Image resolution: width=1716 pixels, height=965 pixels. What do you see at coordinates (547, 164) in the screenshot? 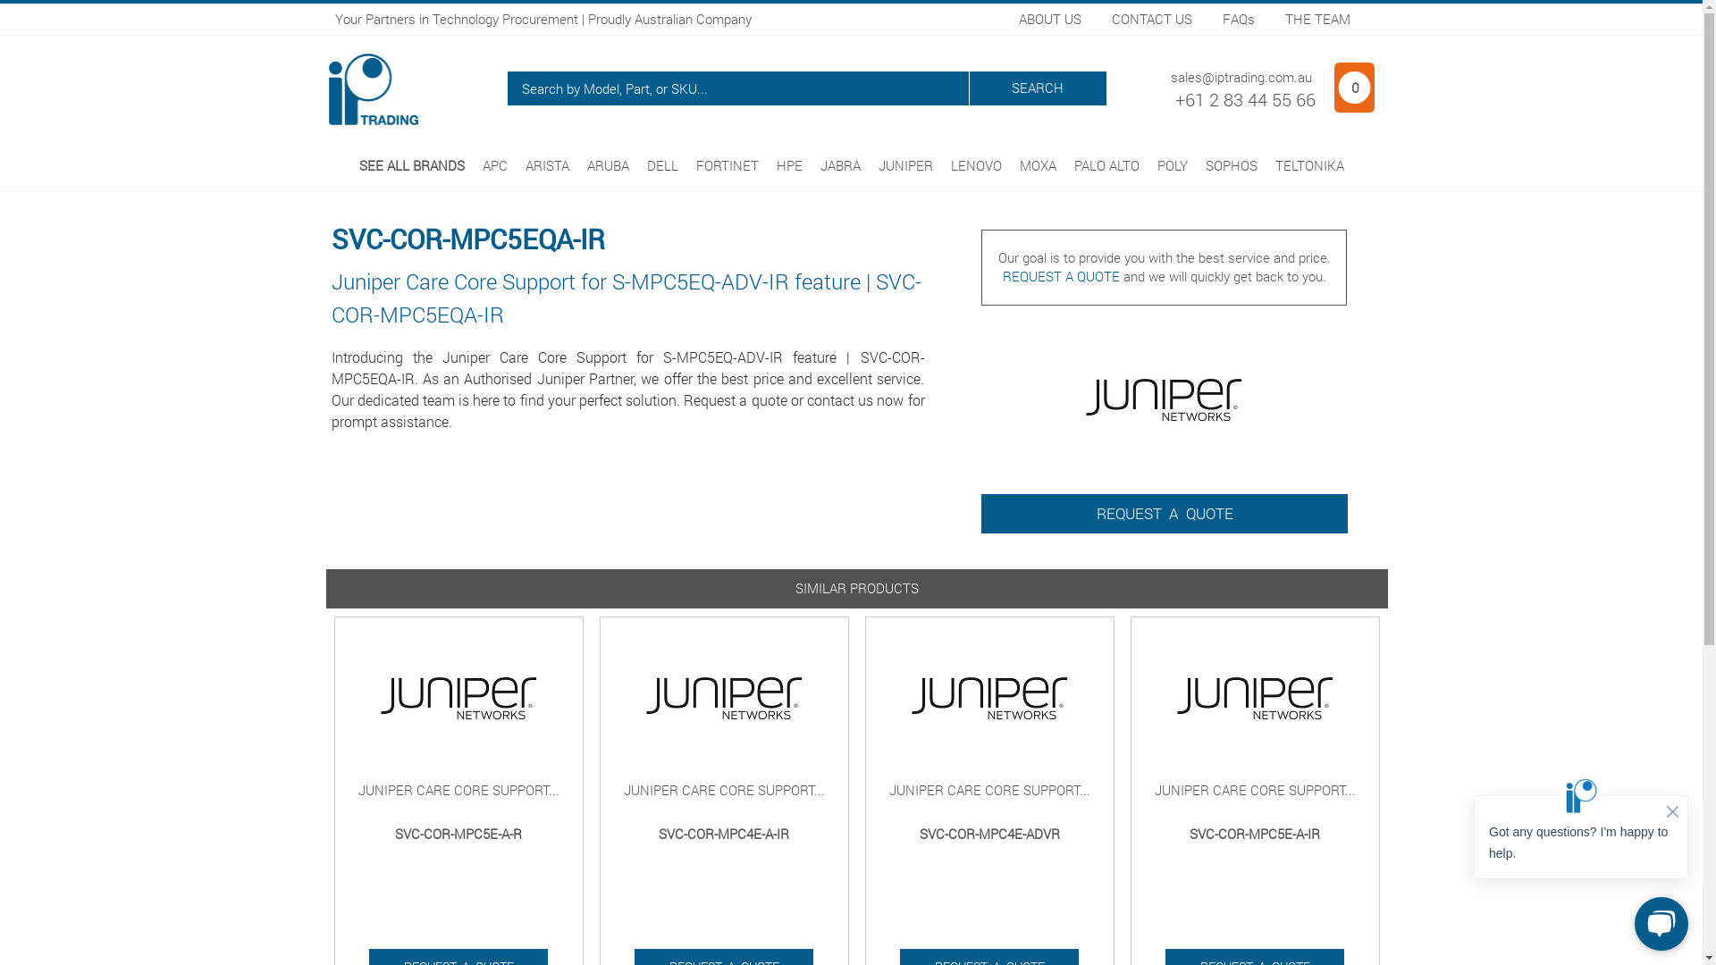
I see `ARISTA` at bounding box center [547, 164].